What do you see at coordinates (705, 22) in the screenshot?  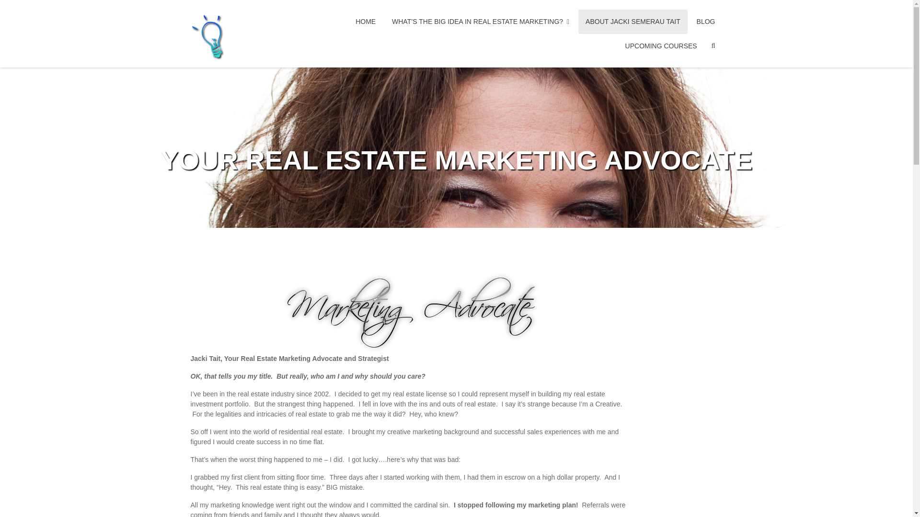 I see `BLOG` at bounding box center [705, 22].